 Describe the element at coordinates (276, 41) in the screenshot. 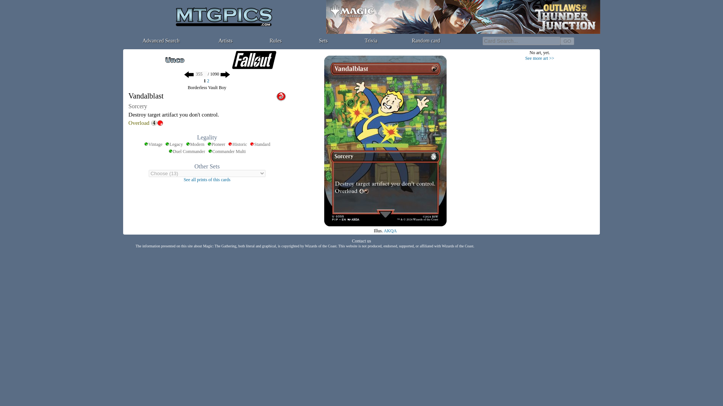

I see `Rules` at that location.